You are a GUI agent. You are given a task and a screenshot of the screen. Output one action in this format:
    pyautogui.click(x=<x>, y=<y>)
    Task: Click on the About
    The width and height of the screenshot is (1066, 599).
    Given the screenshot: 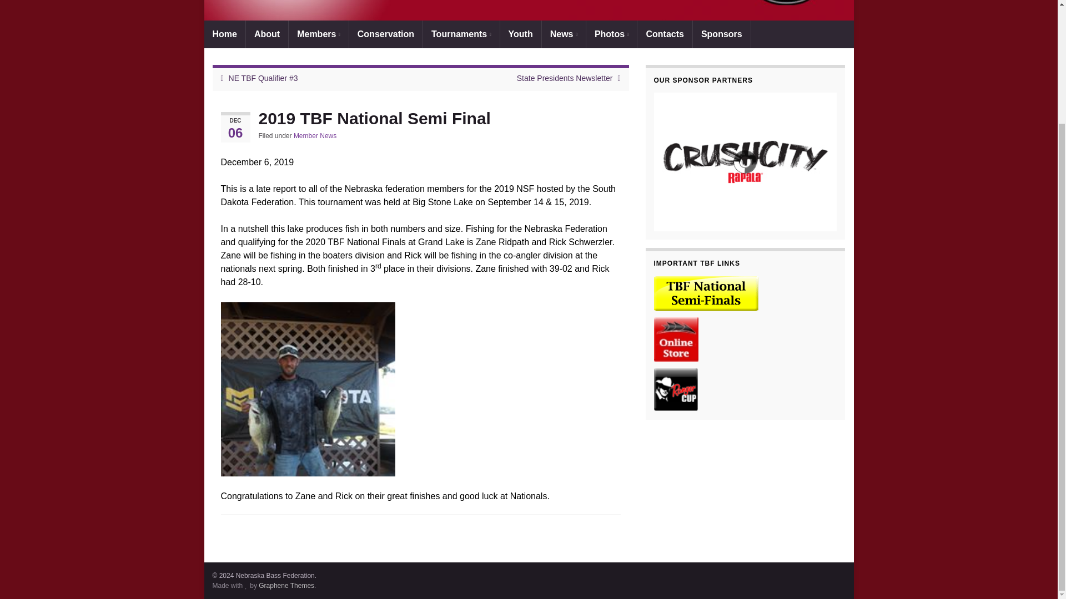 What is the action you would take?
    pyautogui.click(x=266, y=34)
    